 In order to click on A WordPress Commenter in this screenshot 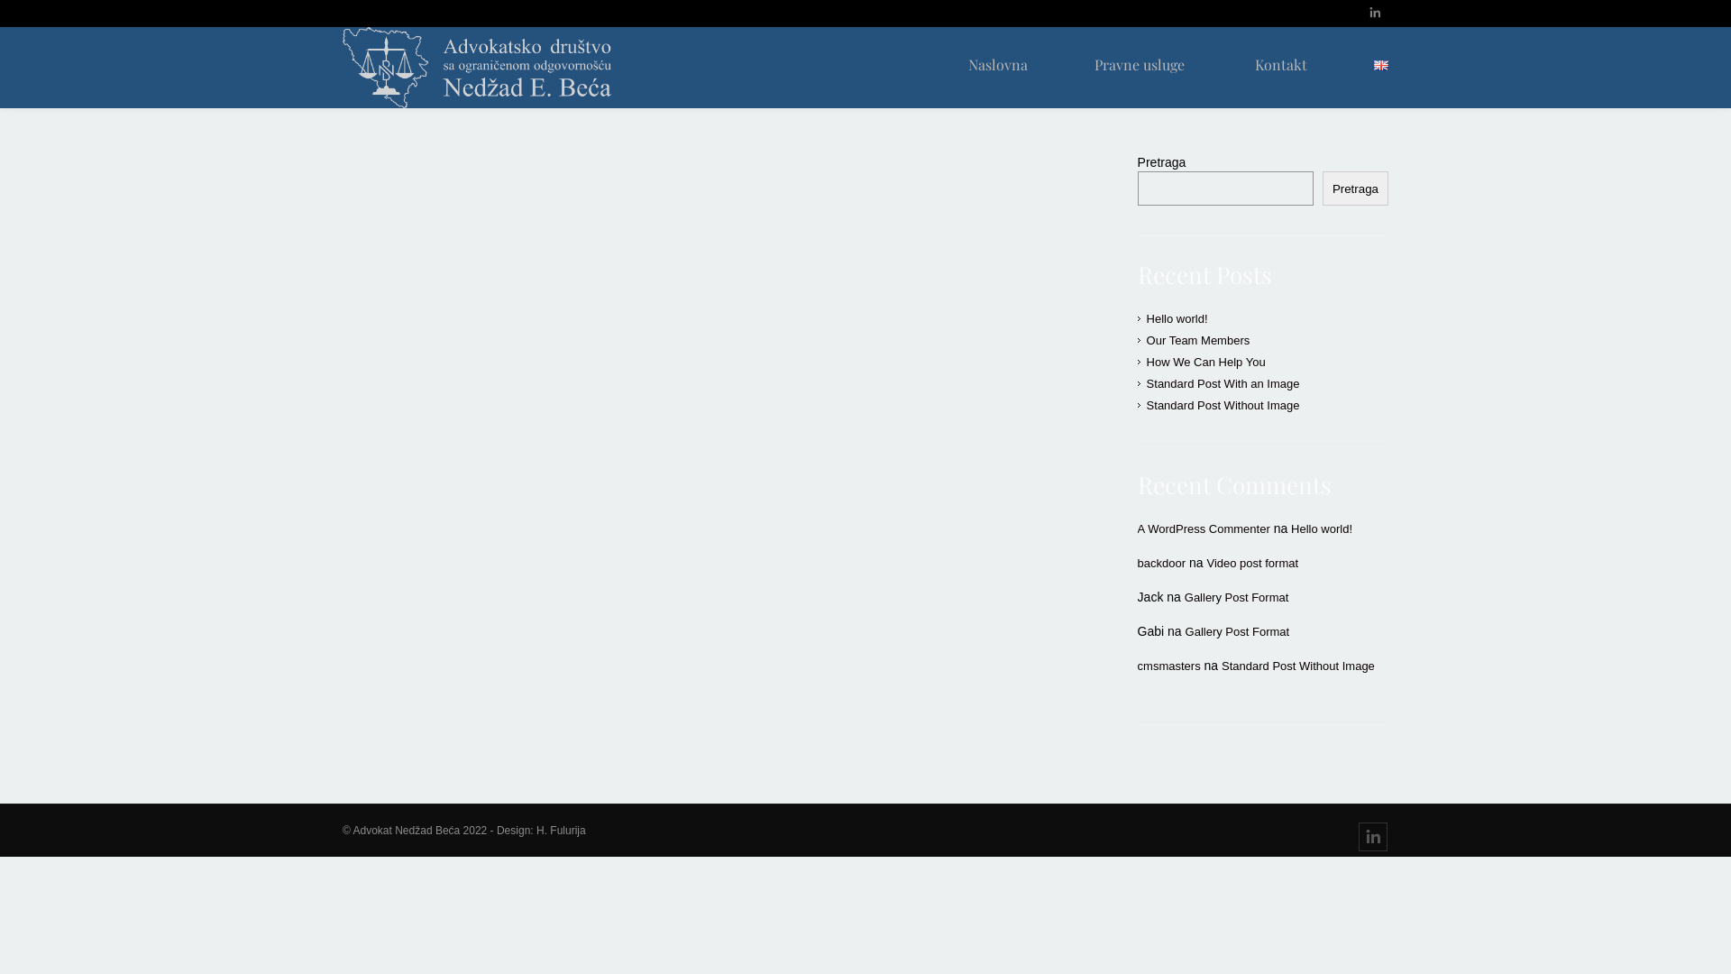, I will do `click(1204, 528)`.